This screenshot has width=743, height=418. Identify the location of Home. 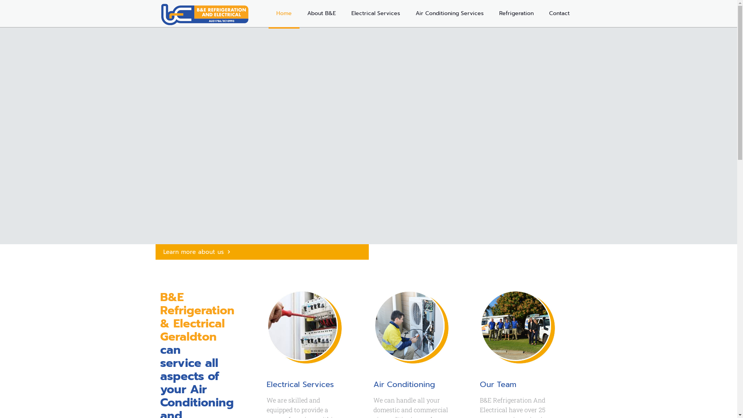
(284, 14).